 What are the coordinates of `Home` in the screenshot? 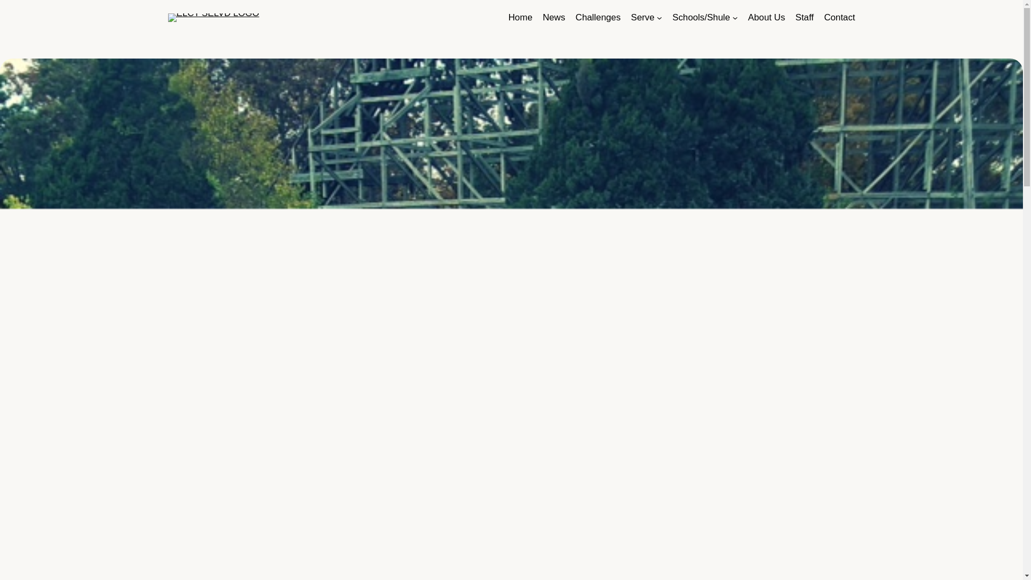 It's located at (520, 18).